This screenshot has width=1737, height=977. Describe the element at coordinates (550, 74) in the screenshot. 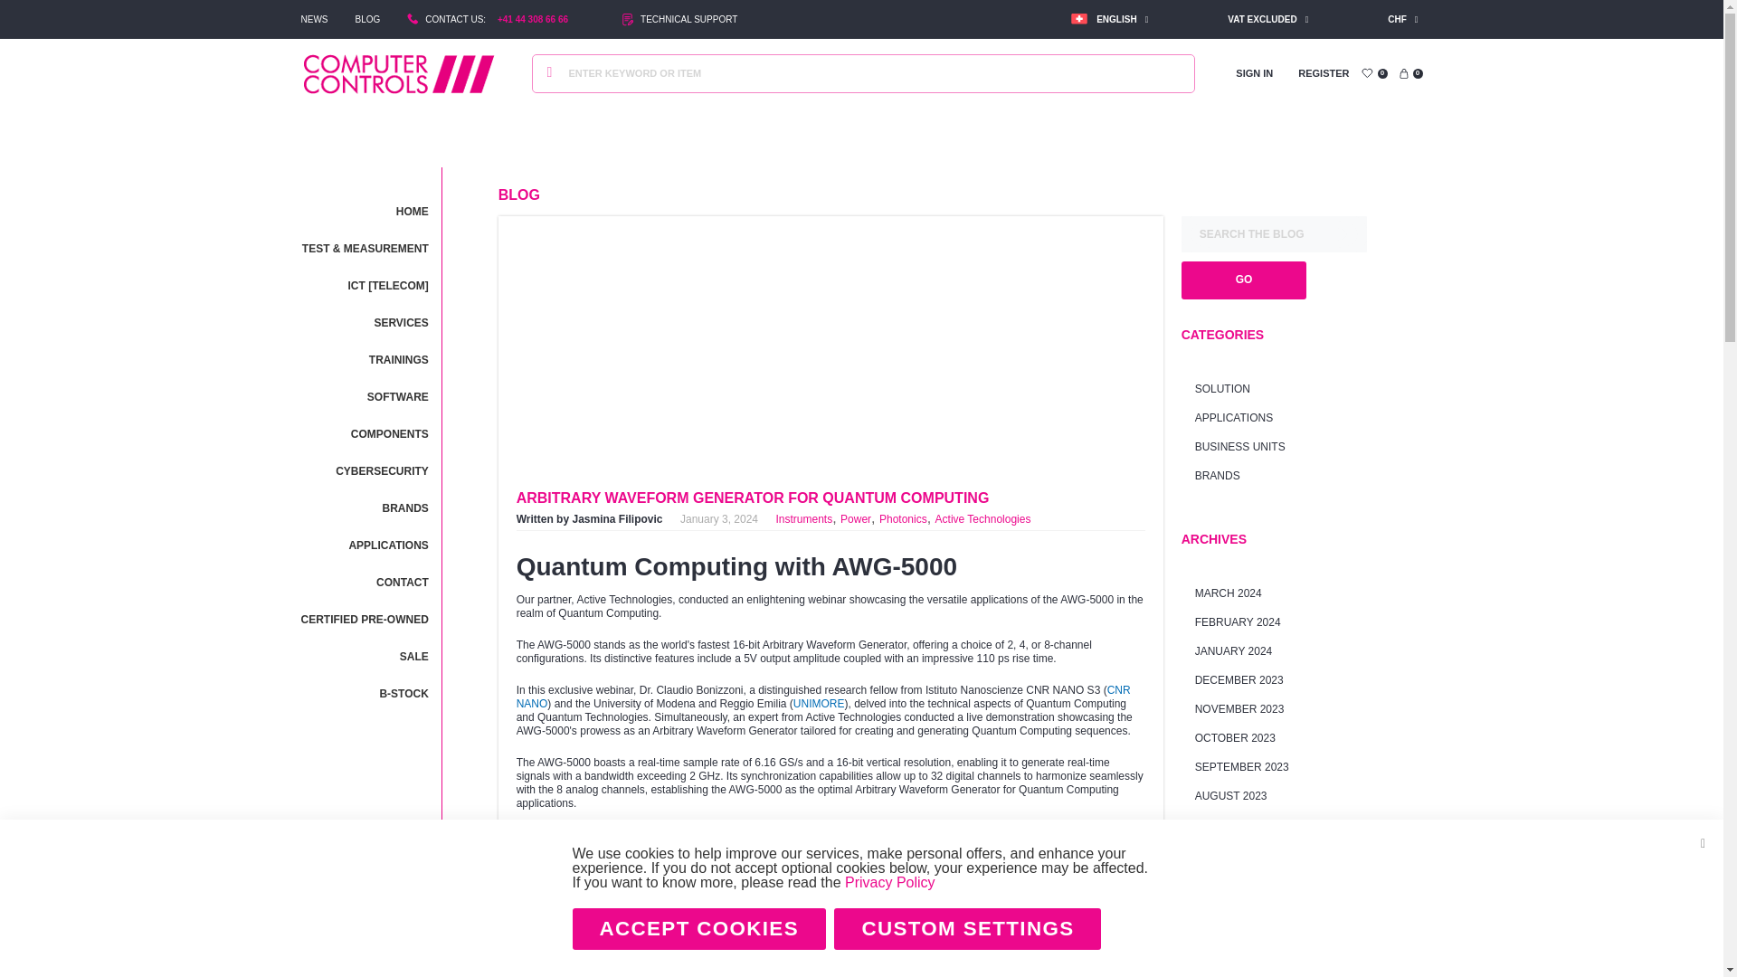

I see `Go` at that location.